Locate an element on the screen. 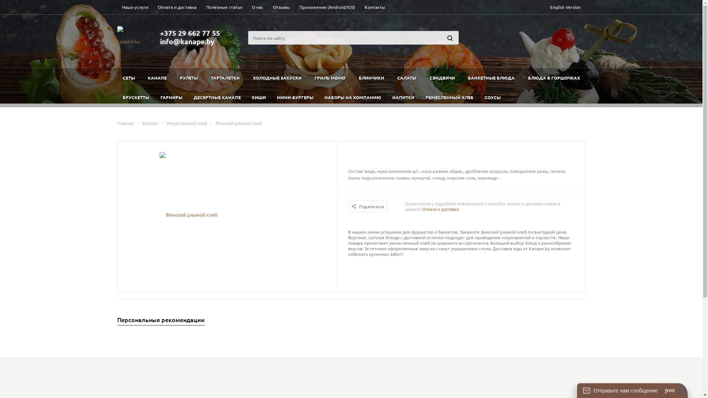 The width and height of the screenshot is (708, 398). info@kanape.by is located at coordinates (187, 41).